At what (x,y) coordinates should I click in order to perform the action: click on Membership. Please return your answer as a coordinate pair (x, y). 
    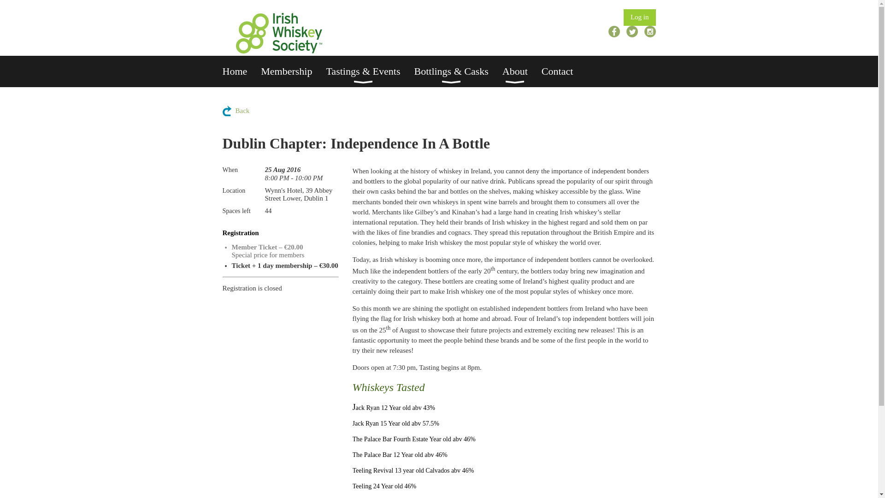
    Looking at the image, I should click on (293, 71).